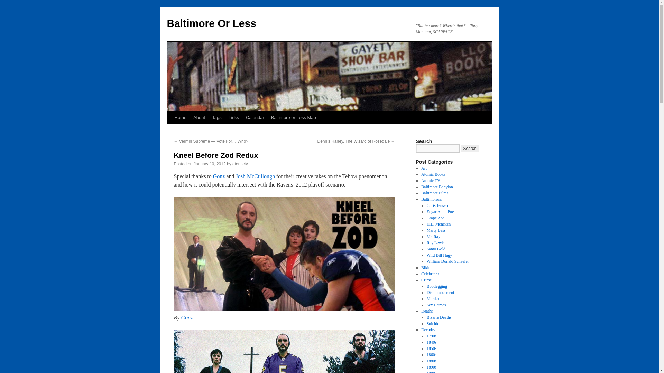  What do you see at coordinates (433, 174) in the screenshot?
I see `Atomic Books` at bounding box center [433, 174].